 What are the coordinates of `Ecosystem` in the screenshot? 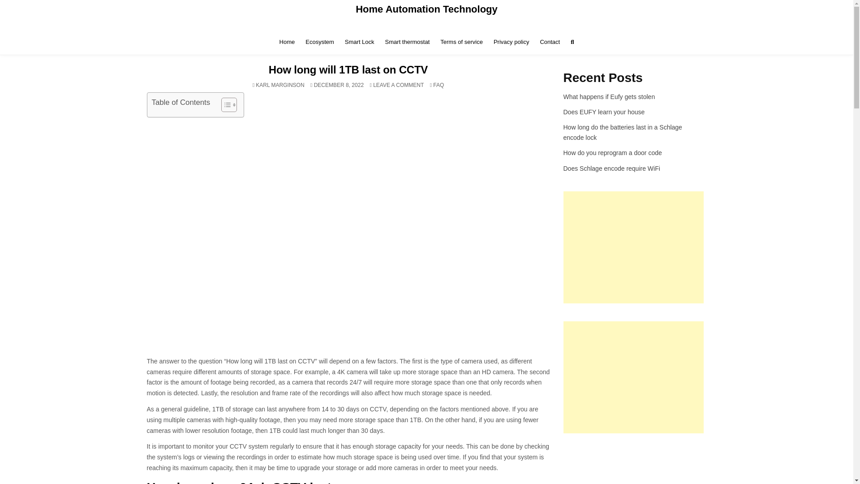 It's located at (320, 42).